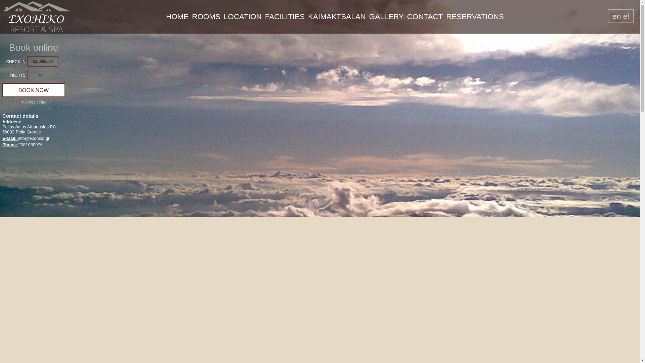 Image resolution: width=645 pixels, height=363 pixels. I want to click on FACILITIES, so click(285, 17).